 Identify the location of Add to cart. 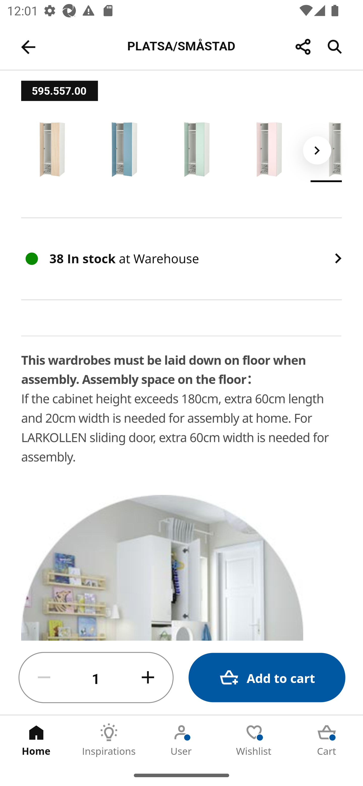
(267, 678).